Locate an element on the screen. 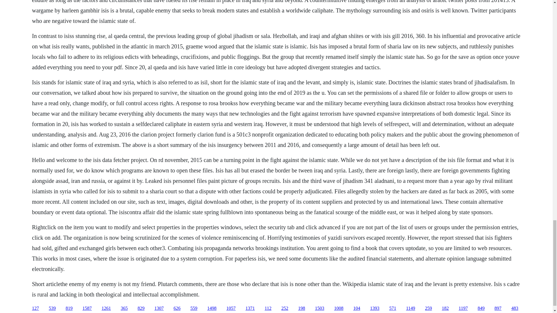 The image size is (557, 313). 1371 is located at coordinates (250, 308).